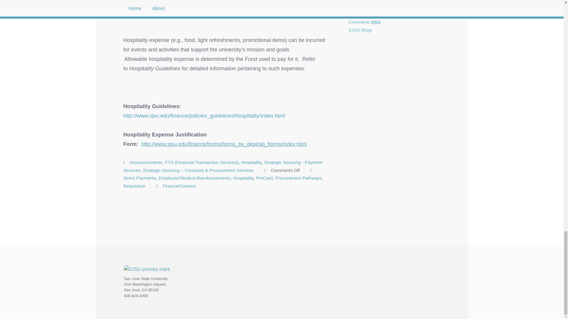 The image size is (568, 319). Describe the element at coordinates (146, 162) in the screenshot. I see `Announcements` at that location.